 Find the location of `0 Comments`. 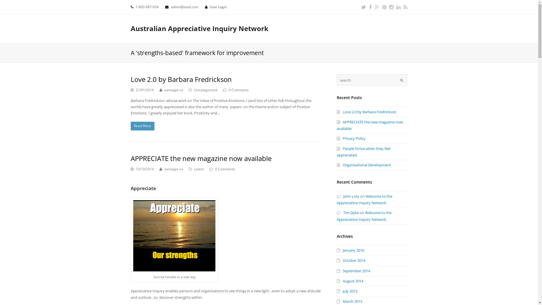

0 Comments is located at coordinates (225, 169).